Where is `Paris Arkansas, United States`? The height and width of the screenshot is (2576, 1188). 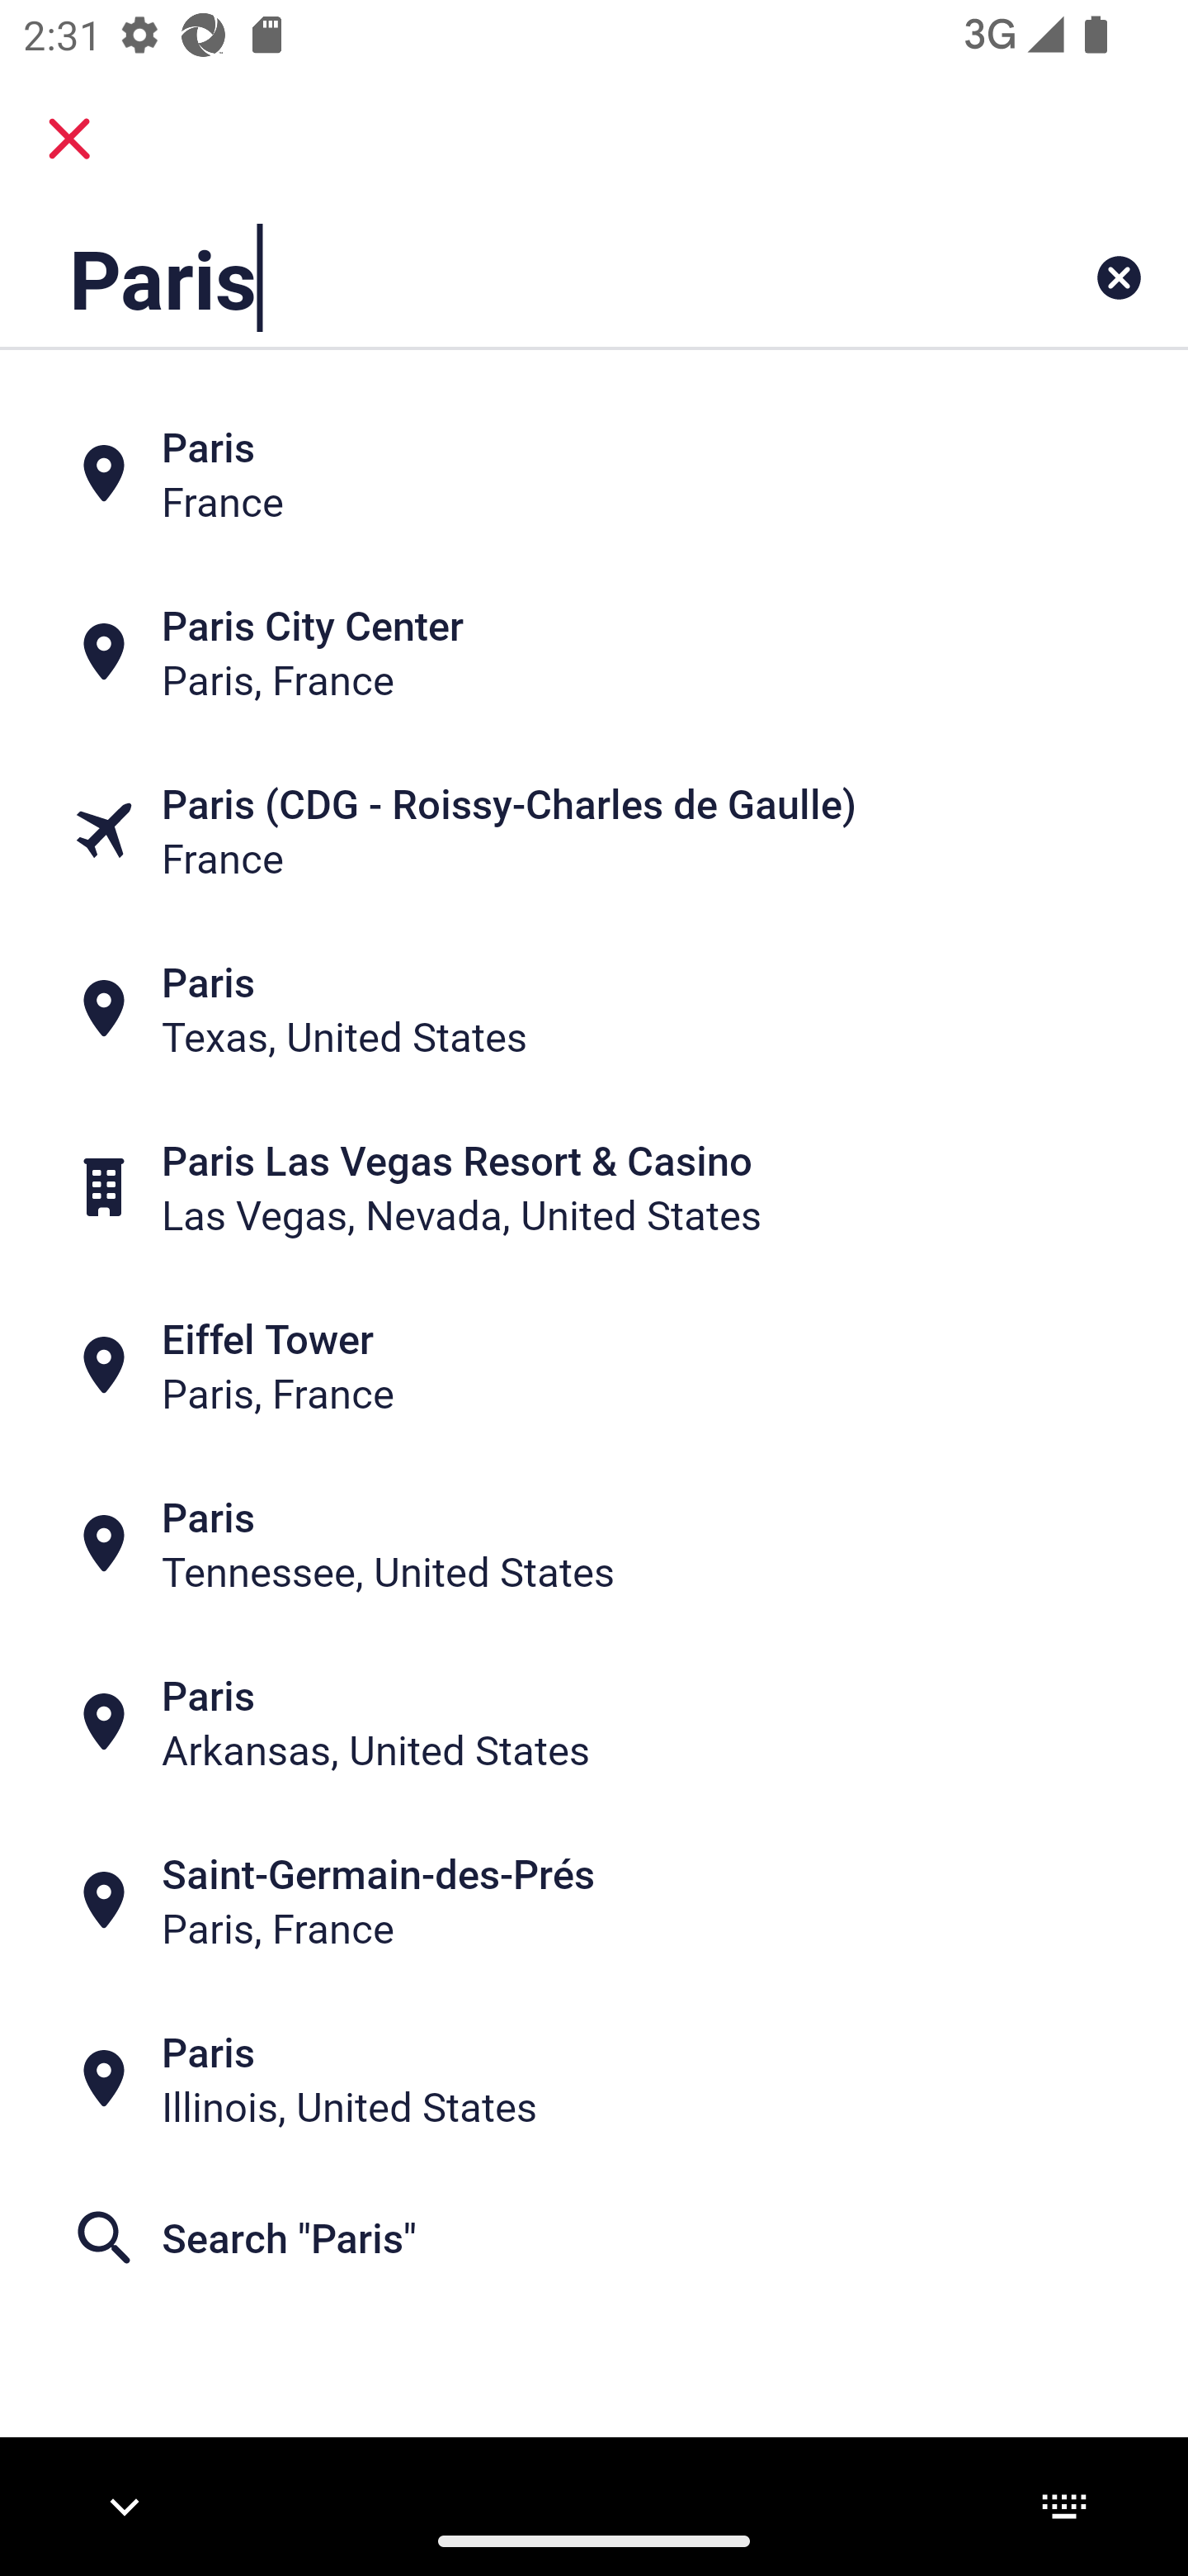 Paris Arkansas, United States is located at coordinates (594, 1722).